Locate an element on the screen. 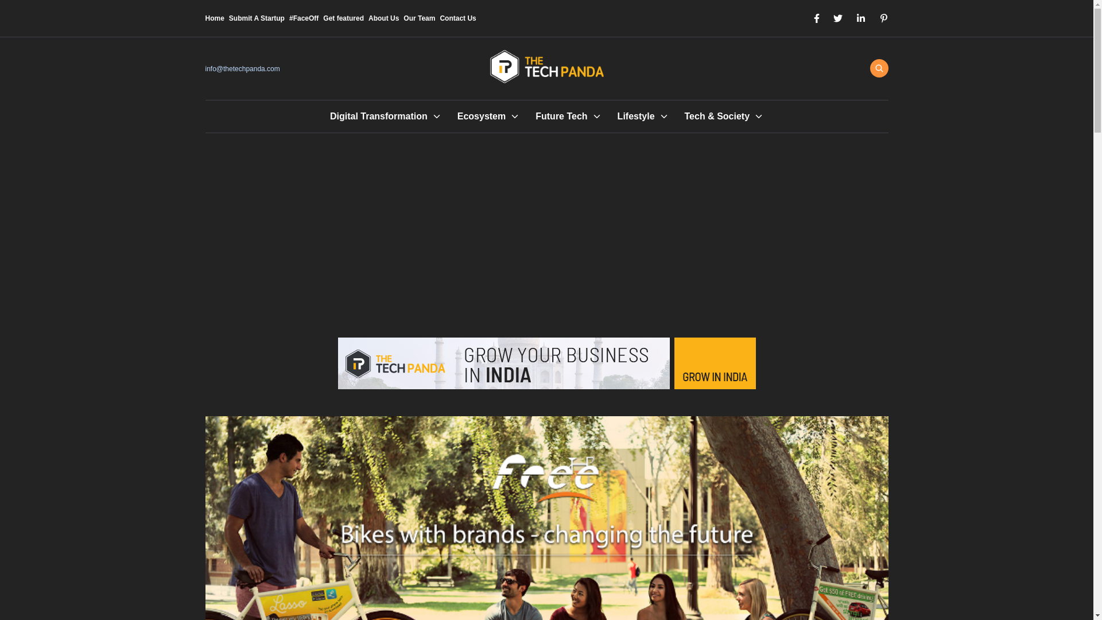 The height and width of the screenshot is (620, 1102). About Us is located at coordinates (383, 18).